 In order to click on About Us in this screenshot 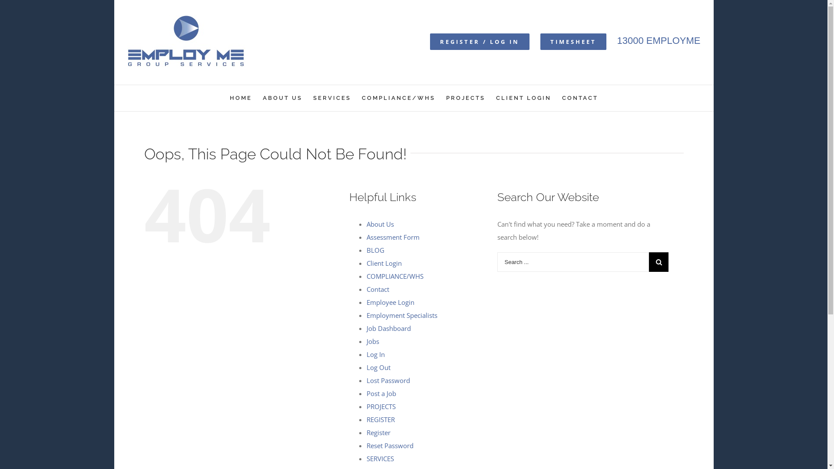, I will do `click(381, 224)`.